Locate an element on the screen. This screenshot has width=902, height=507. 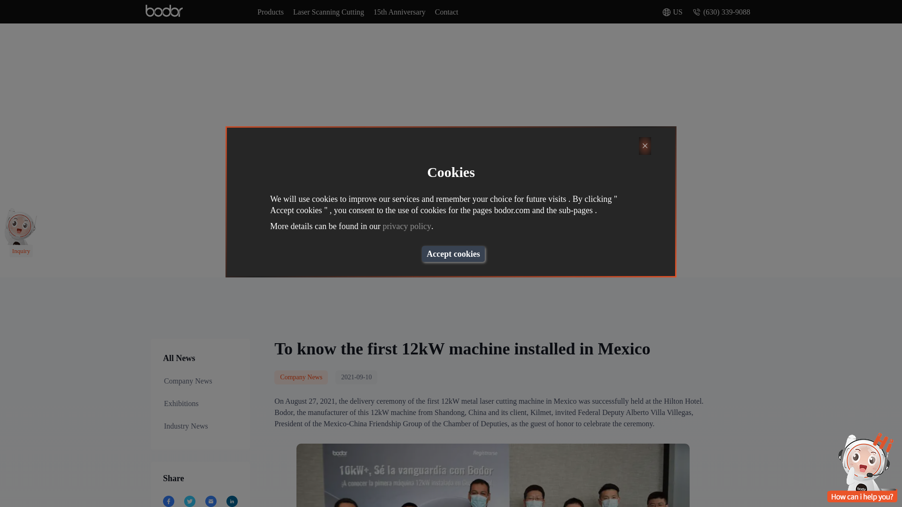
Laser Scanning Cutting is located at coordinates (329, 12).